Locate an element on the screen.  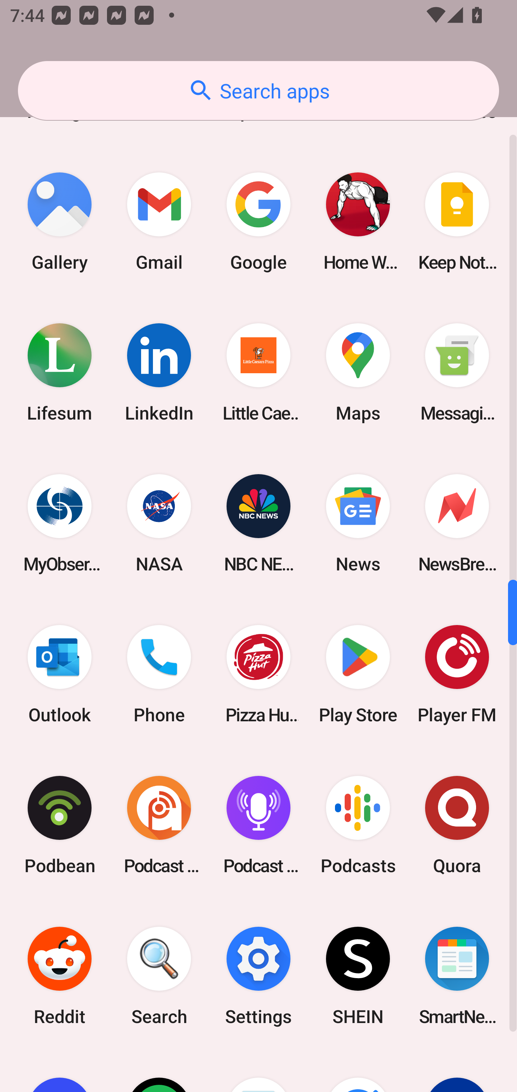
Player FM is located at coordinates (457, 674).